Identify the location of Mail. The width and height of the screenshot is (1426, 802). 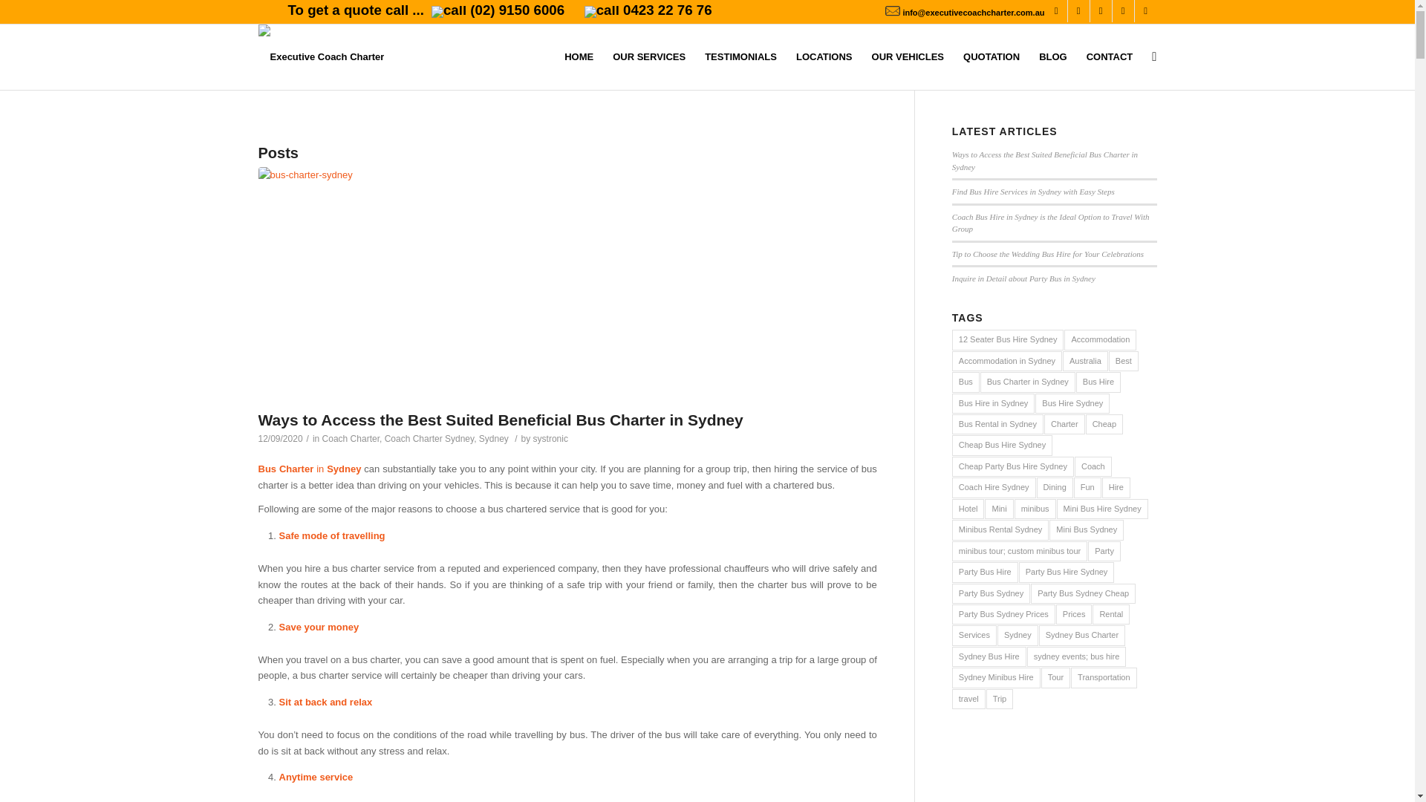
(1146, 11).